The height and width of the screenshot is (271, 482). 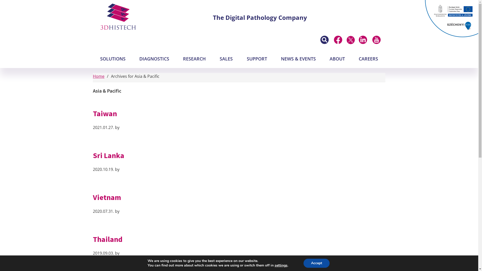 I want to click on Skip to primary navigation, so click(x=0, y=0).